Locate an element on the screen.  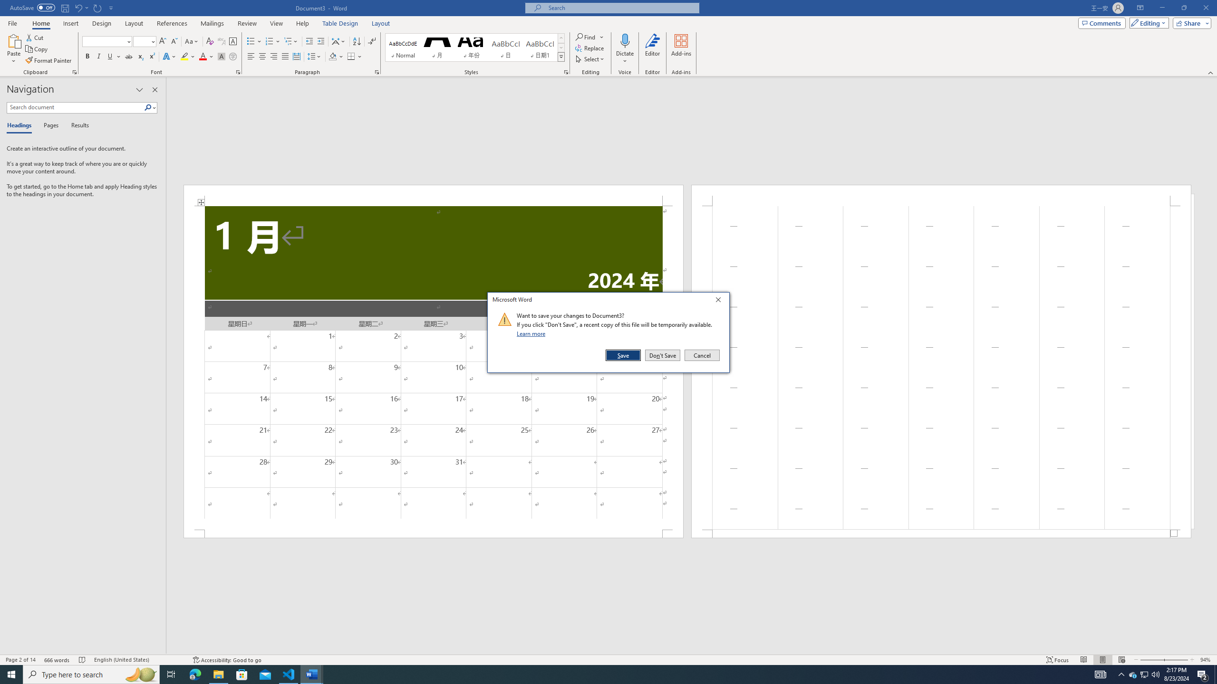
Subscript is located at coordinates (141, 57).